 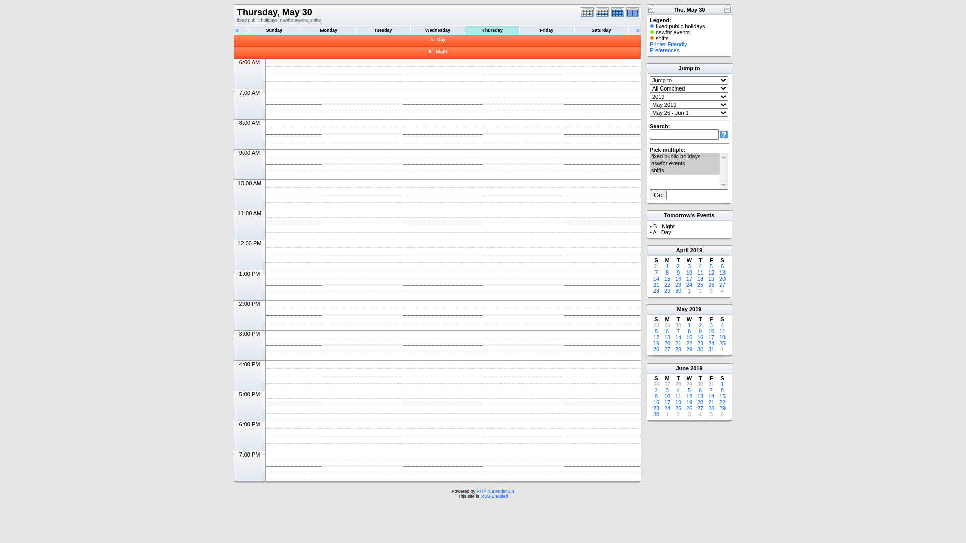 I want to click on 6, so click(x=700, y=390).